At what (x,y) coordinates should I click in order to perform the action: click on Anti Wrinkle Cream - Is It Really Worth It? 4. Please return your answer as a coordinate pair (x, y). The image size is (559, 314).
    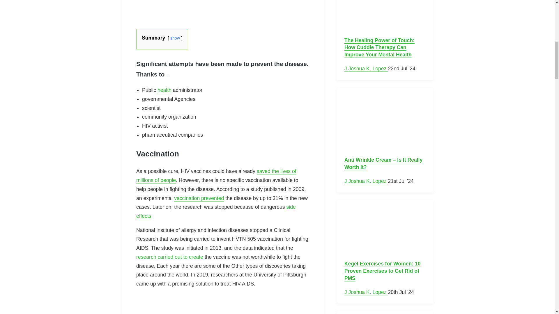
    Looking at the image, I should click on (385, 123).